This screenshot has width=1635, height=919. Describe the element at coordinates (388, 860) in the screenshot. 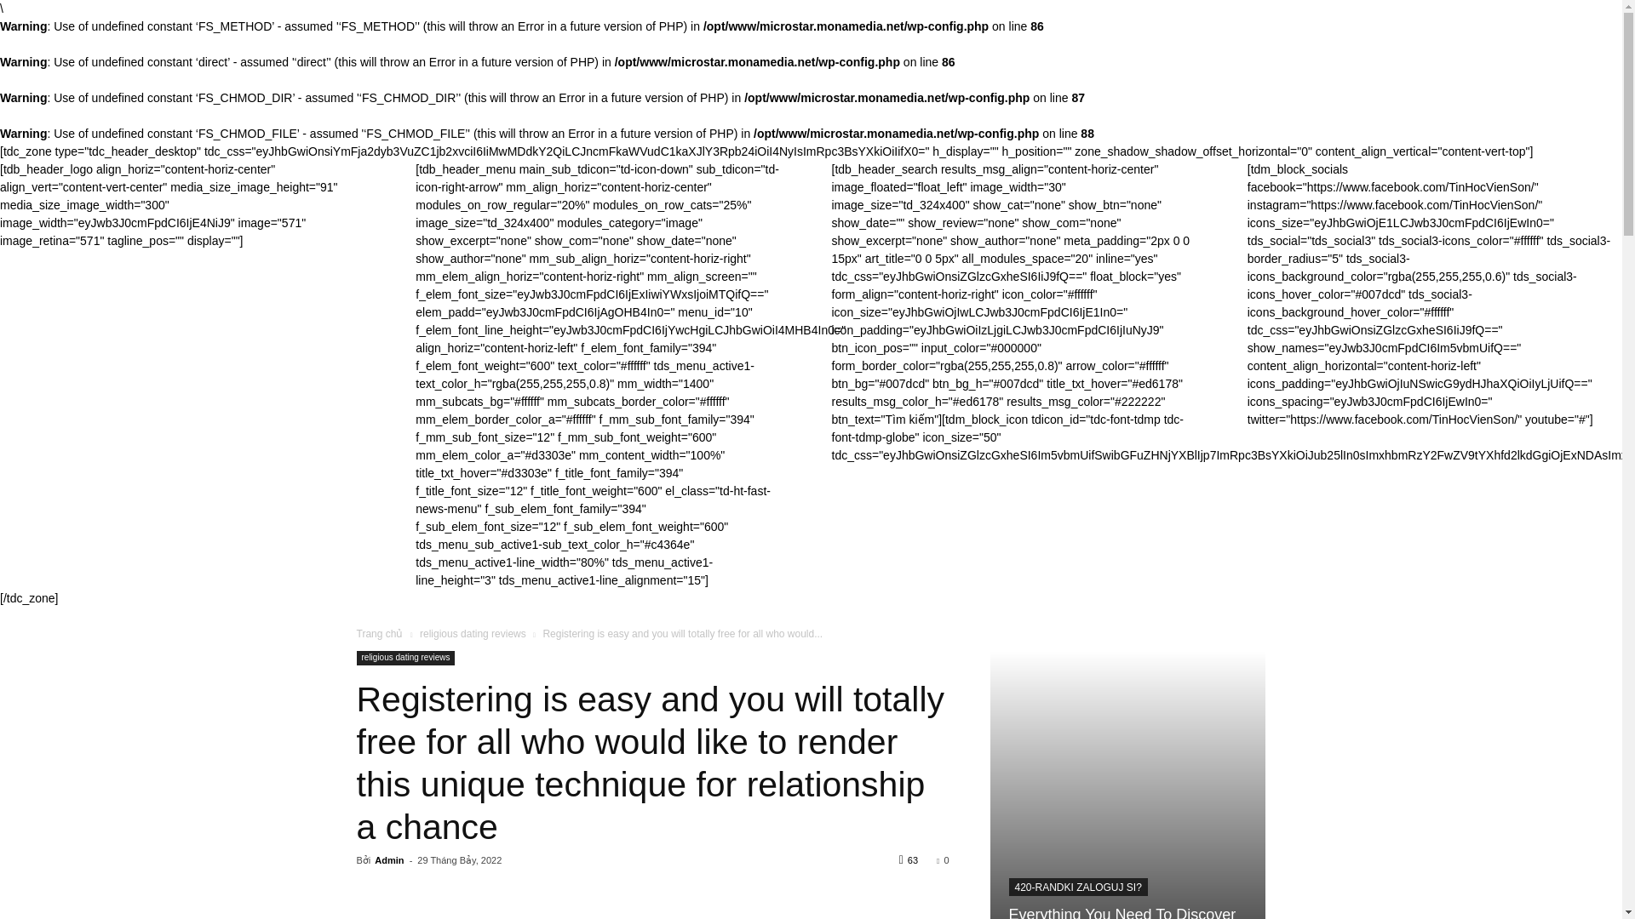

I see `Admin` at that location.